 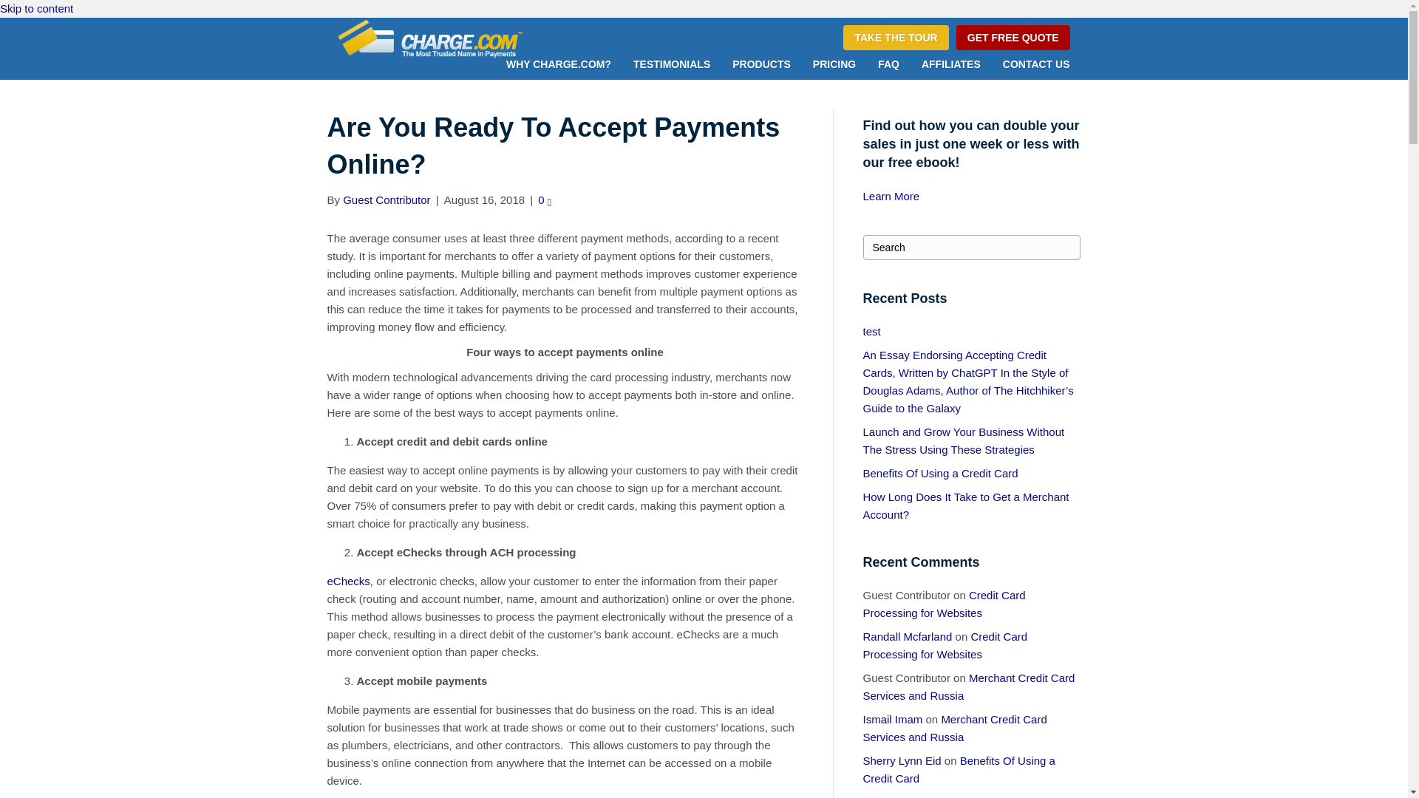 I want to click on GET FREE QUOTE, so click(x=1013, y=37).